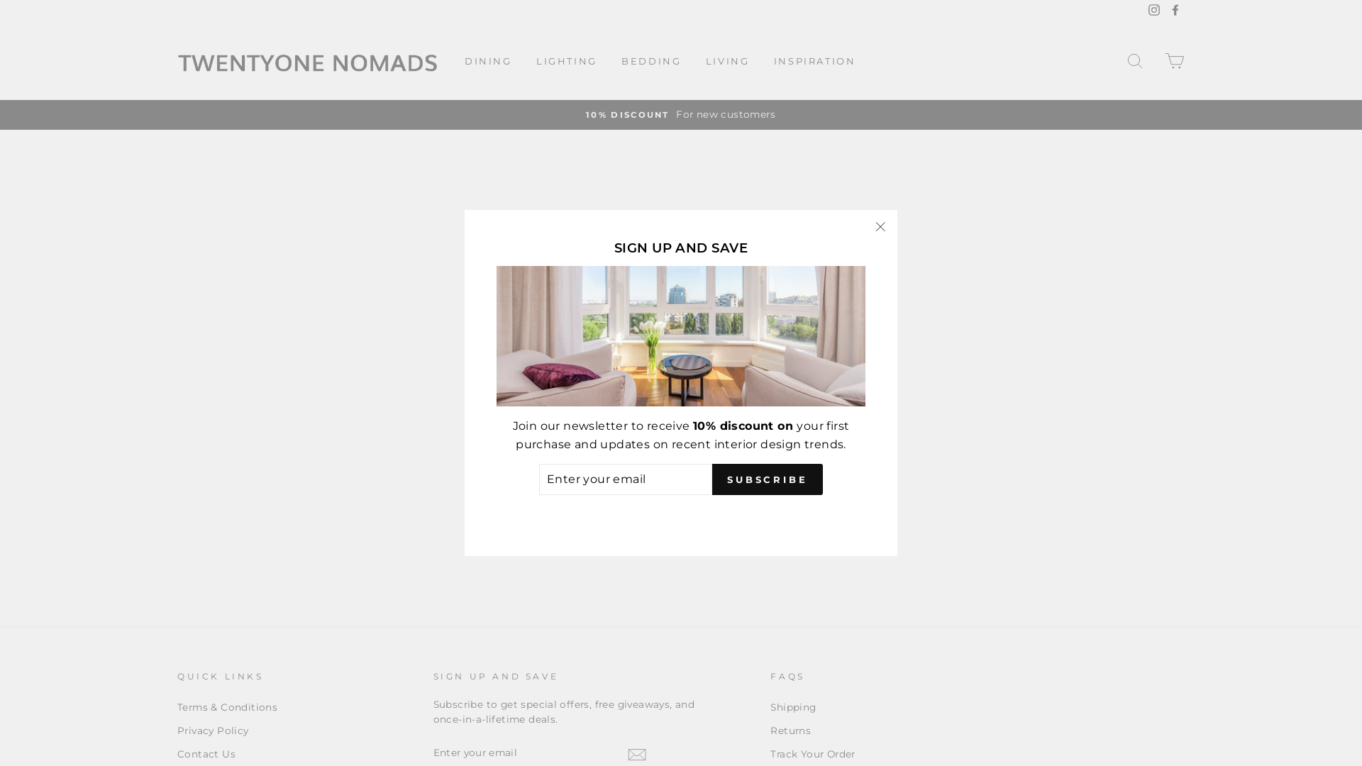 This screenshot has height=766, width=1362. Describe the element at coordinates (880, 227) in the screenshot. I see `"Close (esc)"` at that location.